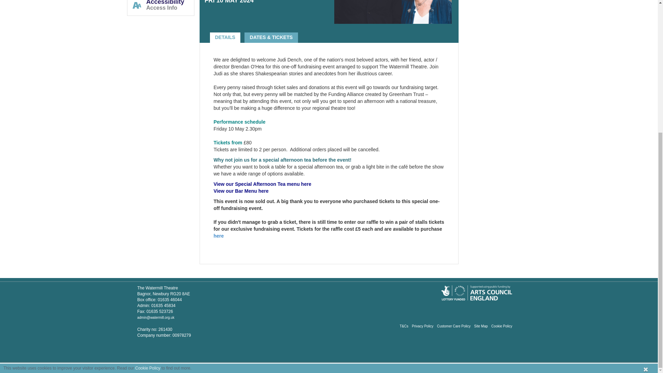 The width and height of the screenshot is (663, 373). Describe the element at coordinates (148, 166) in the screenshot. I see `Cookie Policy` at that location.